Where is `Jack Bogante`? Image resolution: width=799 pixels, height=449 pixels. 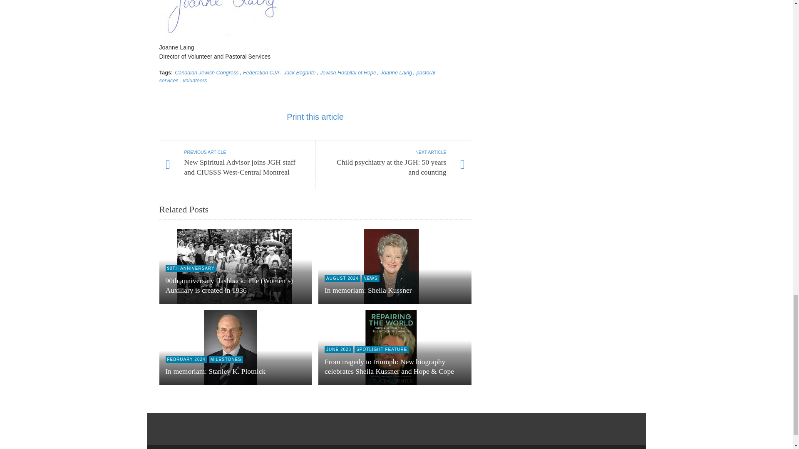
Jack Bogante is located at coordinates (300, 73).